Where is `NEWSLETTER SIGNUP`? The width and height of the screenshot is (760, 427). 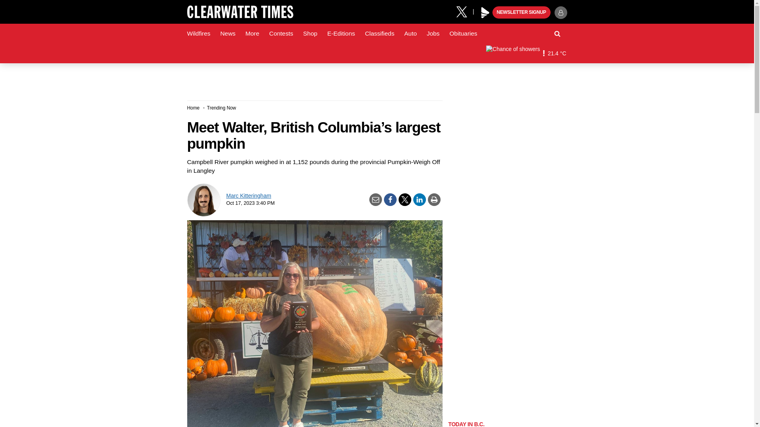
NEWSLETTER SIGNUP is located at coordinates (521, 13).